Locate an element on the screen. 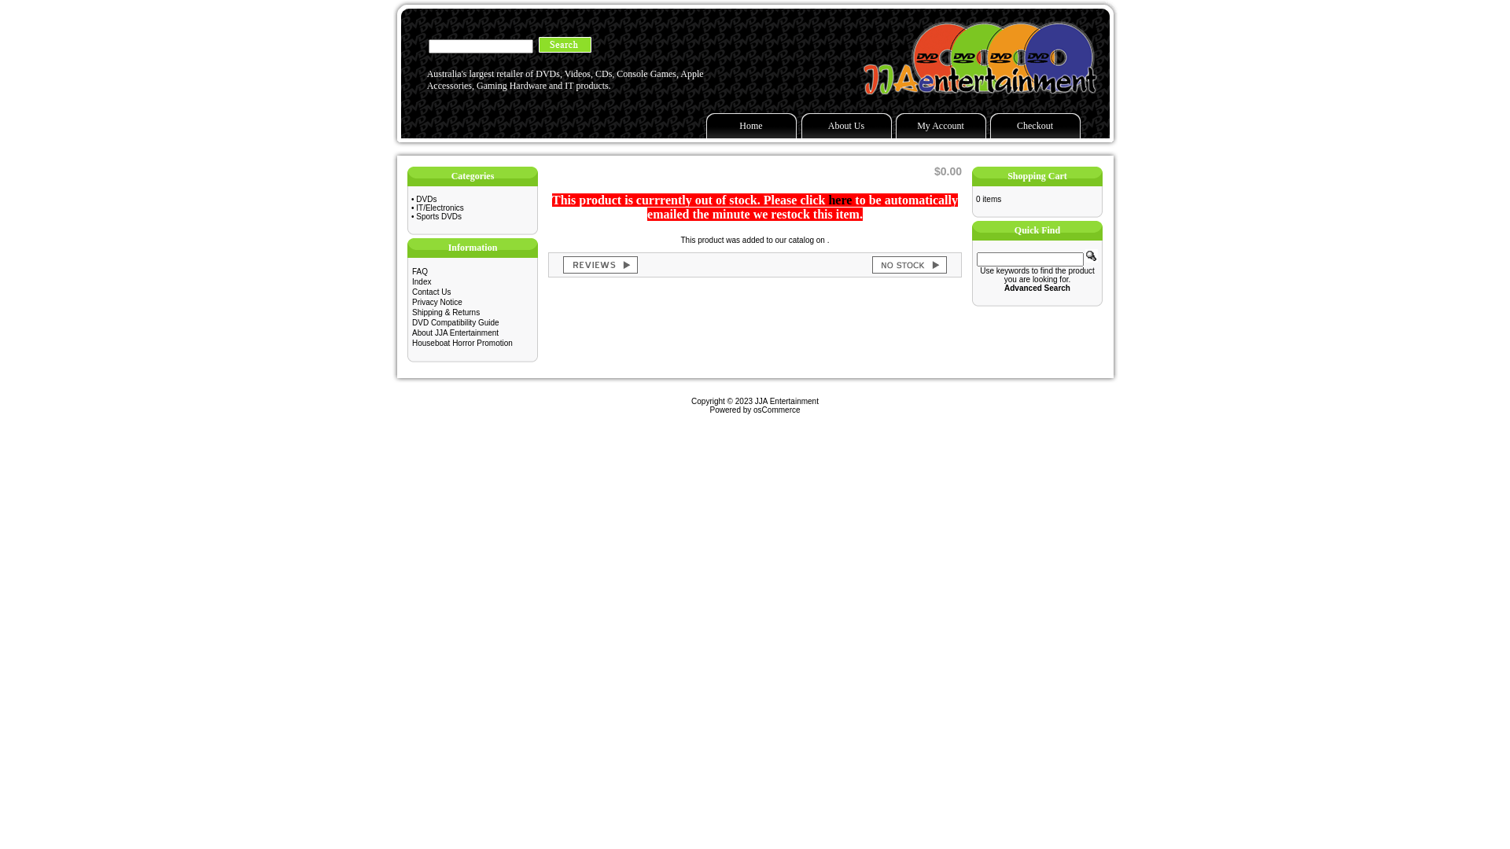 The height and width of the screenshot is (849, 1510). Advanced Search is located at coordinates (1037, 288).